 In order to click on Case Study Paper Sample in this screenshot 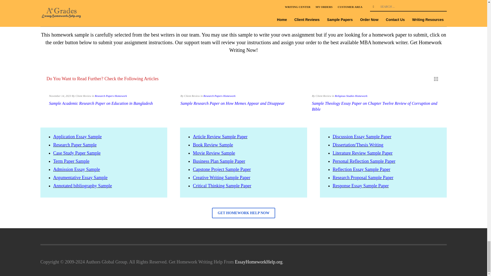, I will do `click(77, 153)`.